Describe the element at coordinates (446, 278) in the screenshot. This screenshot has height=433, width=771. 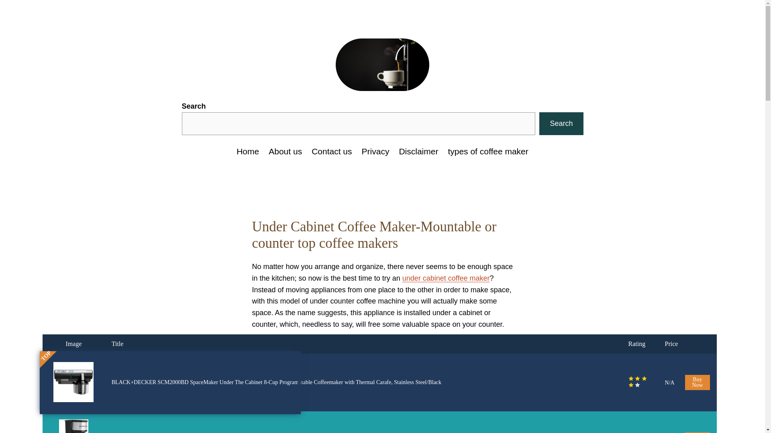
I see `under cabinet coffee maker` at that location.